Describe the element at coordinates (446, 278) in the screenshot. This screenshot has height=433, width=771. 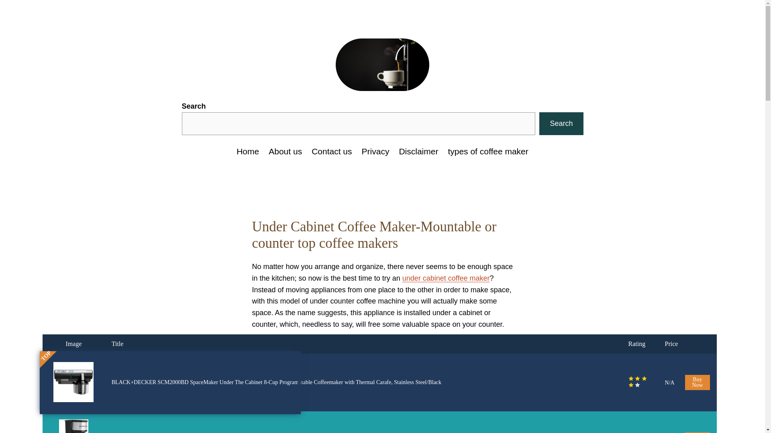
I see `under cabinet coffee maker` at that location.